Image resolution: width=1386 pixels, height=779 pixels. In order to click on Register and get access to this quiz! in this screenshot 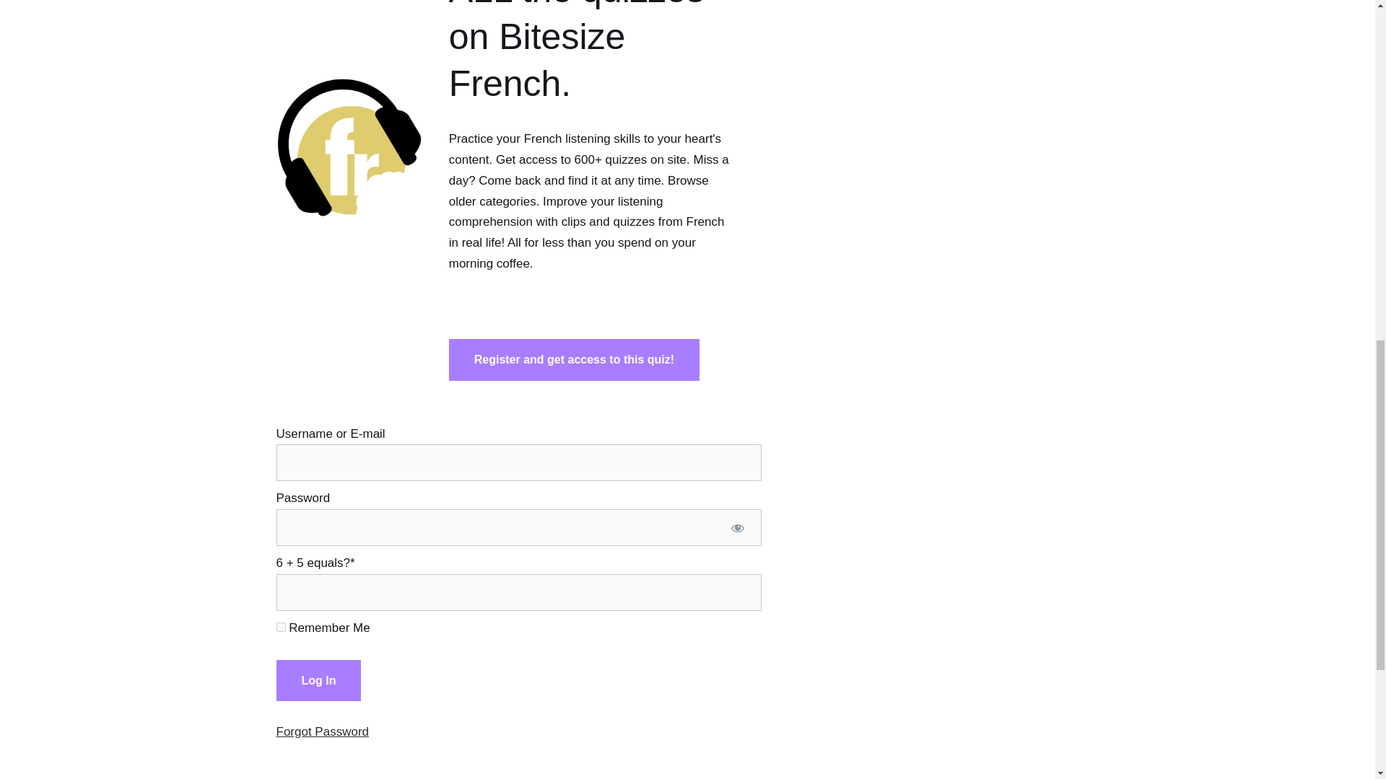, I will do `click(575, 359)`.